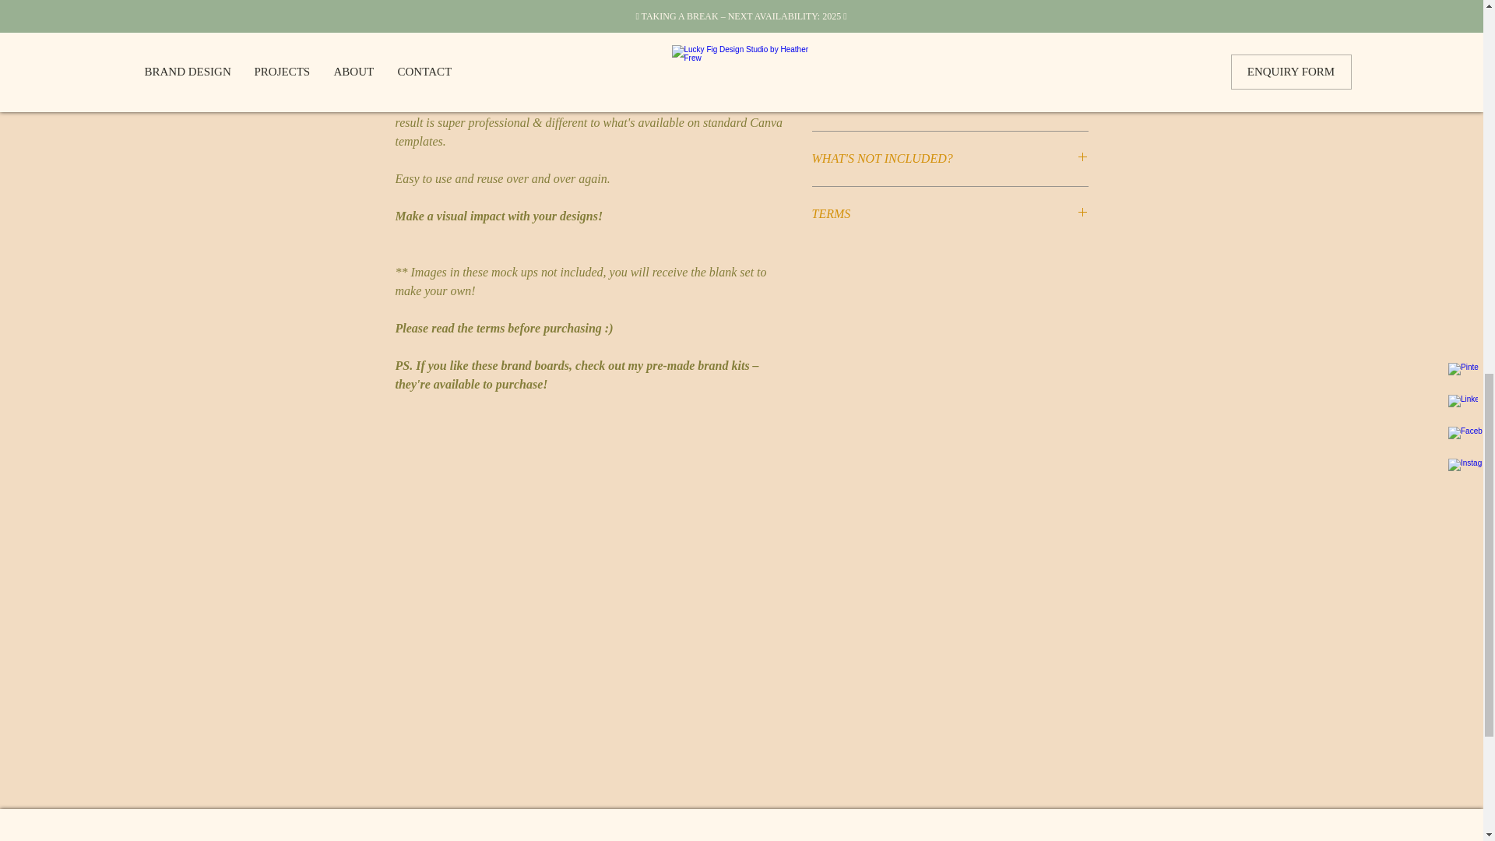 Image resolution: width=1495 pixels, height=841 pixels. What do you see at coordinates (950, 47) in the screenshot?
I see `HOW DOES IT WORK?` at bounding box center [950, 47].